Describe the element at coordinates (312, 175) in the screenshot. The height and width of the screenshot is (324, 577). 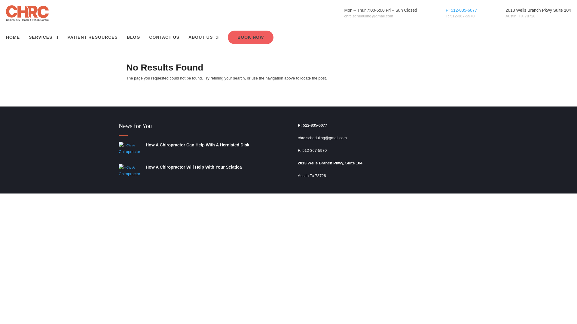
I see `Austin Tx 78728` at that location.